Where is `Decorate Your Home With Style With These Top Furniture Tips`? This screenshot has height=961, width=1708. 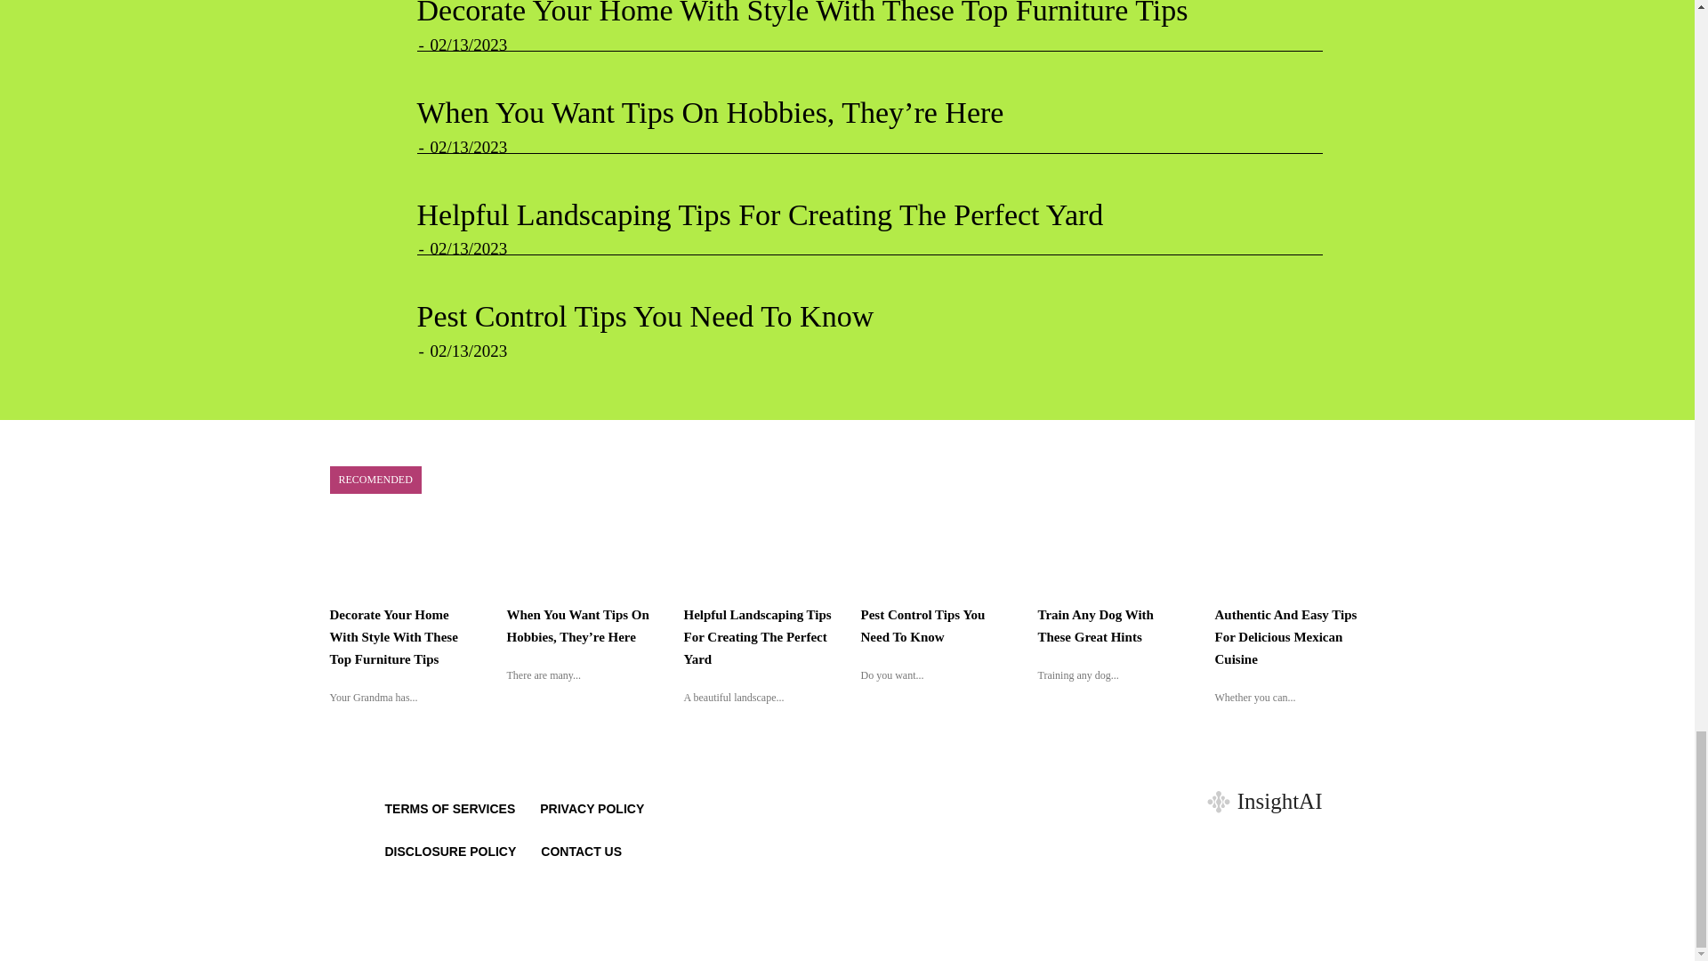 Decorate Your Home With Style With These Top Furniture Tips is located at coordinates (393, 637).